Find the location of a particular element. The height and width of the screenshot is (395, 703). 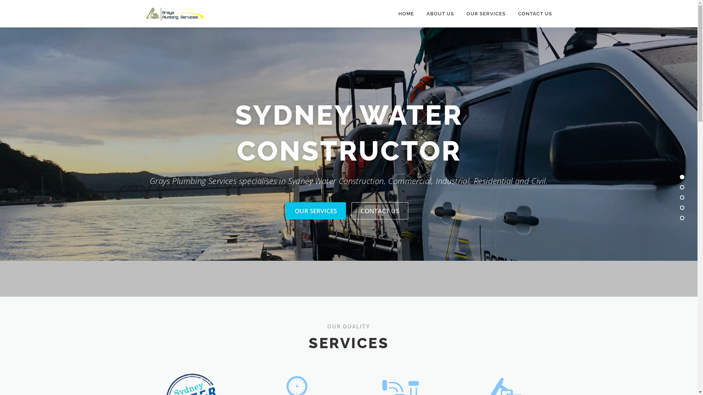

OUR SERVICES is located at coordinates (316, 211).